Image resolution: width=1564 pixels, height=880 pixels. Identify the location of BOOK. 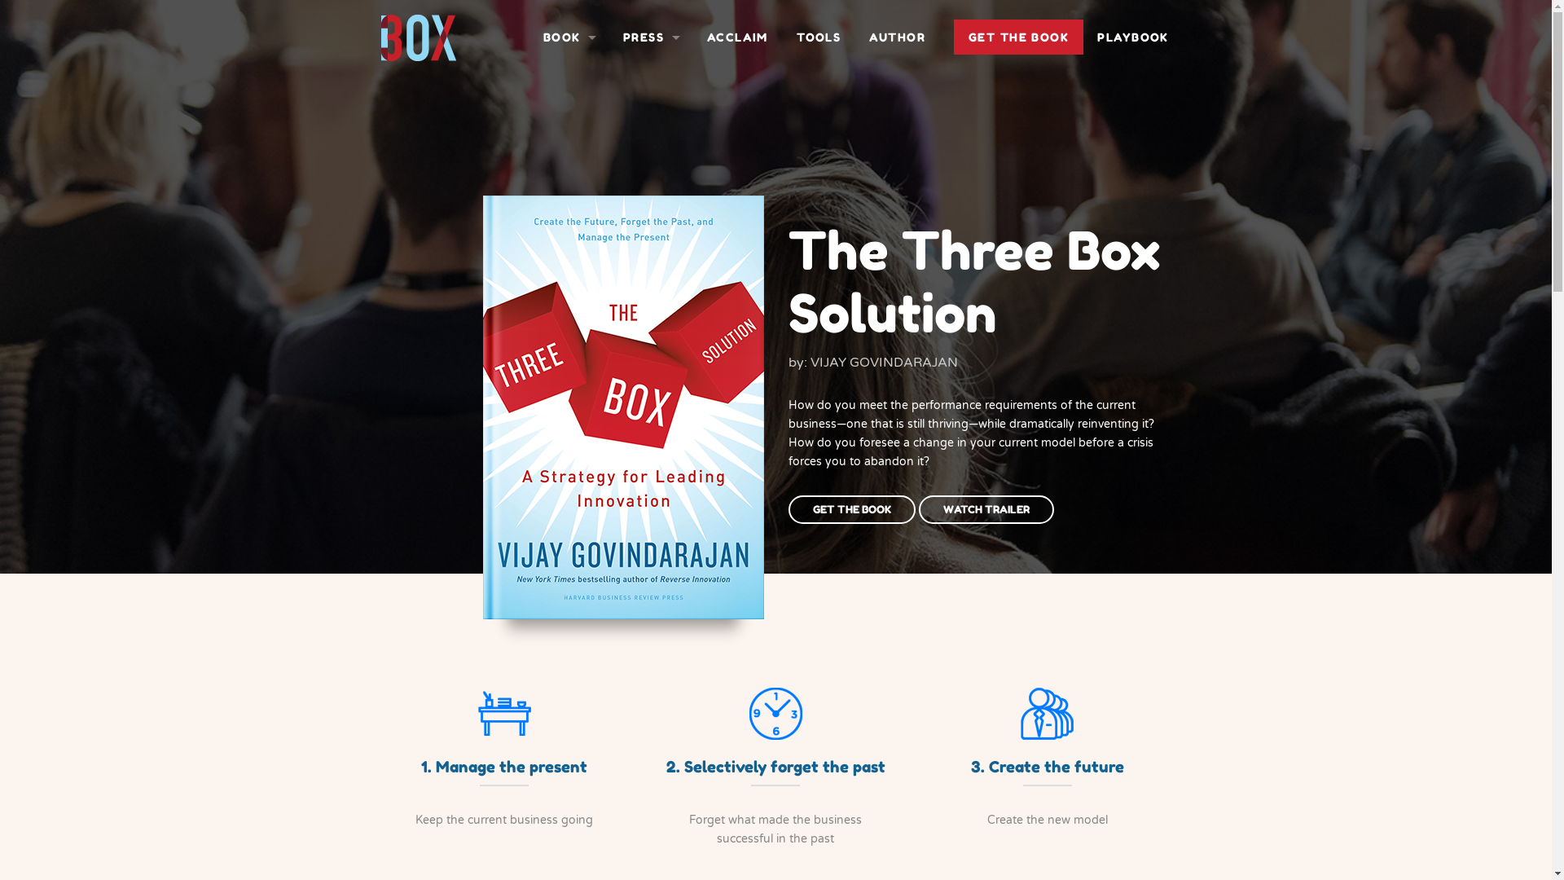
(569, 37).